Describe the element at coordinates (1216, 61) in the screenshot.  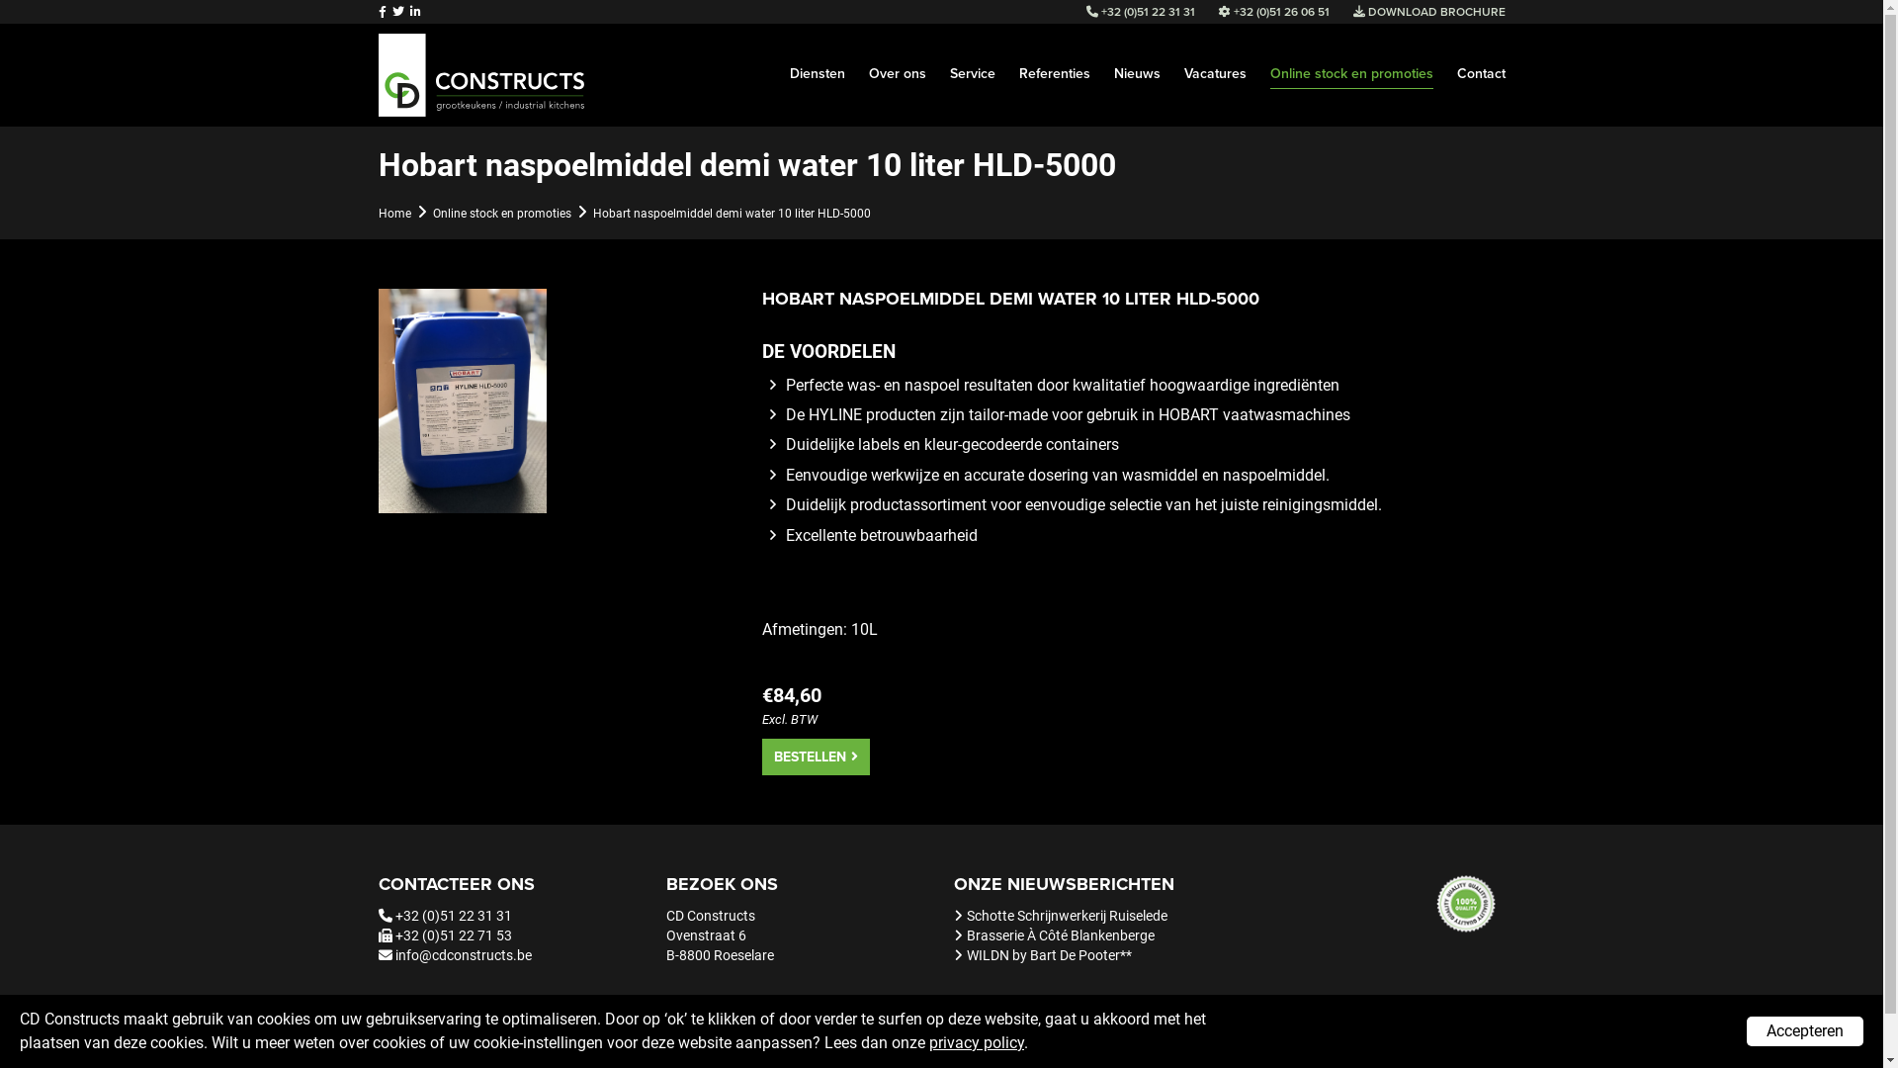
I see `Vacatures` at that location.